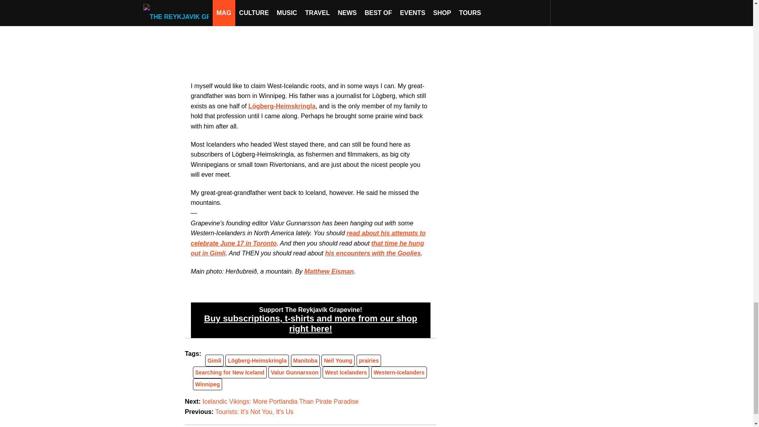  Describe the element at coordinates (329, 271) in the screenshot. I see `Matthew Eisman` at that location.